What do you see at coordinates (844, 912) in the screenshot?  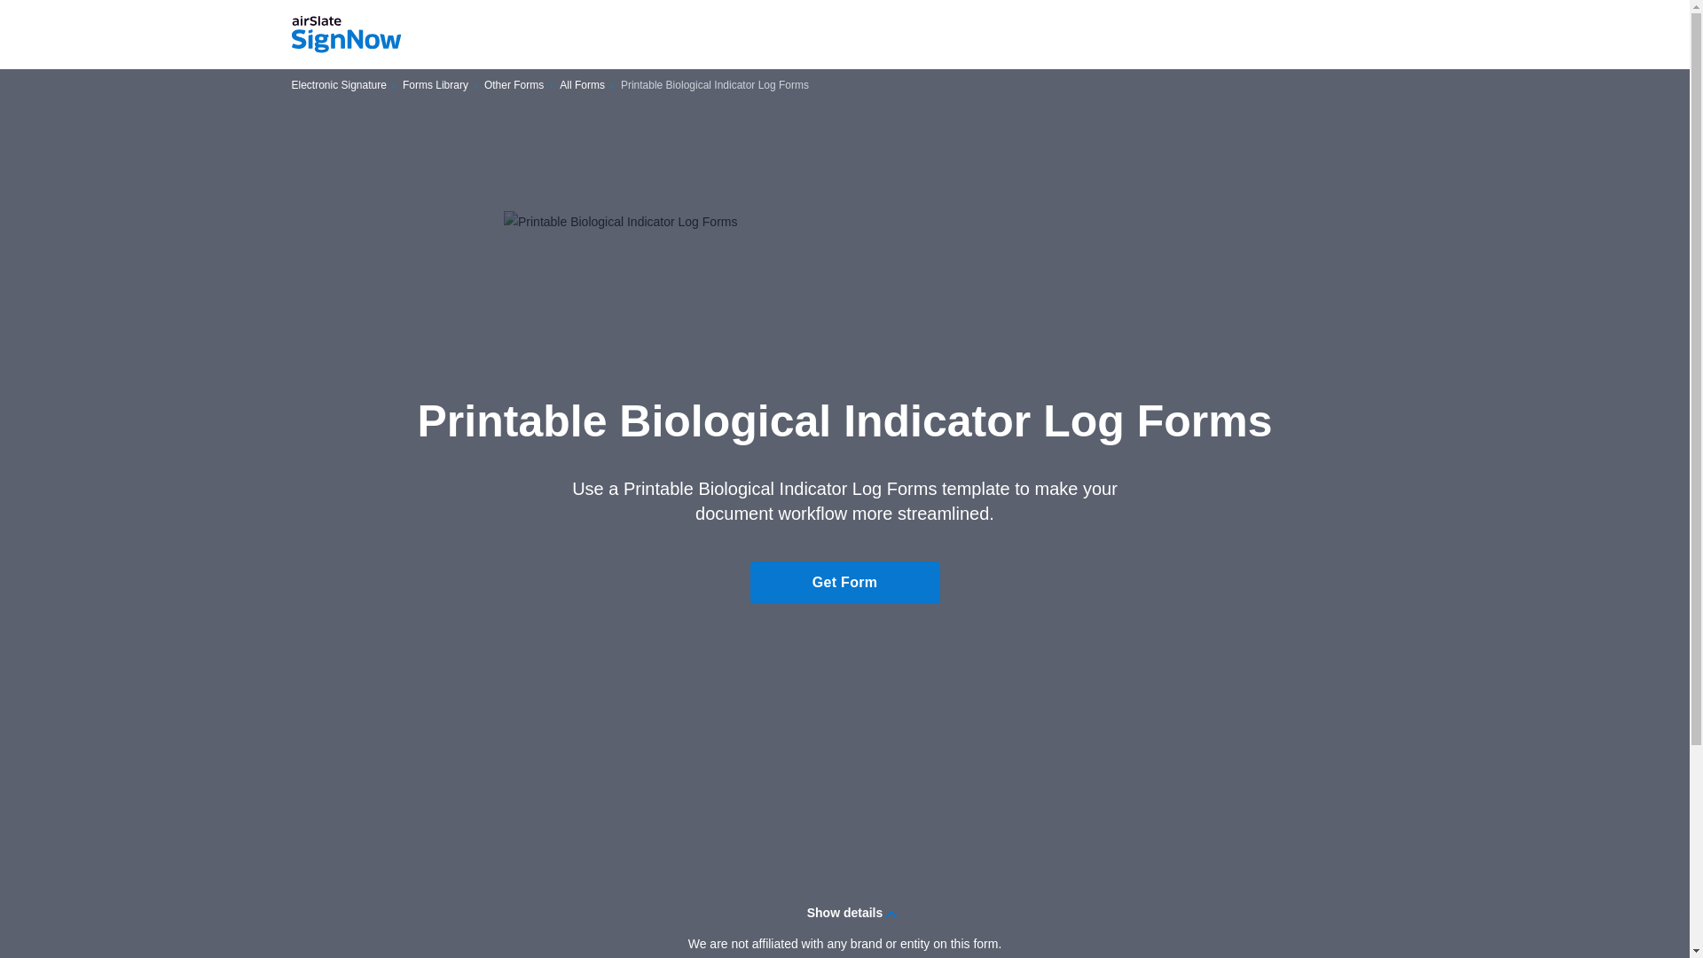 I see `Show details` at bounding box center [844, 912].